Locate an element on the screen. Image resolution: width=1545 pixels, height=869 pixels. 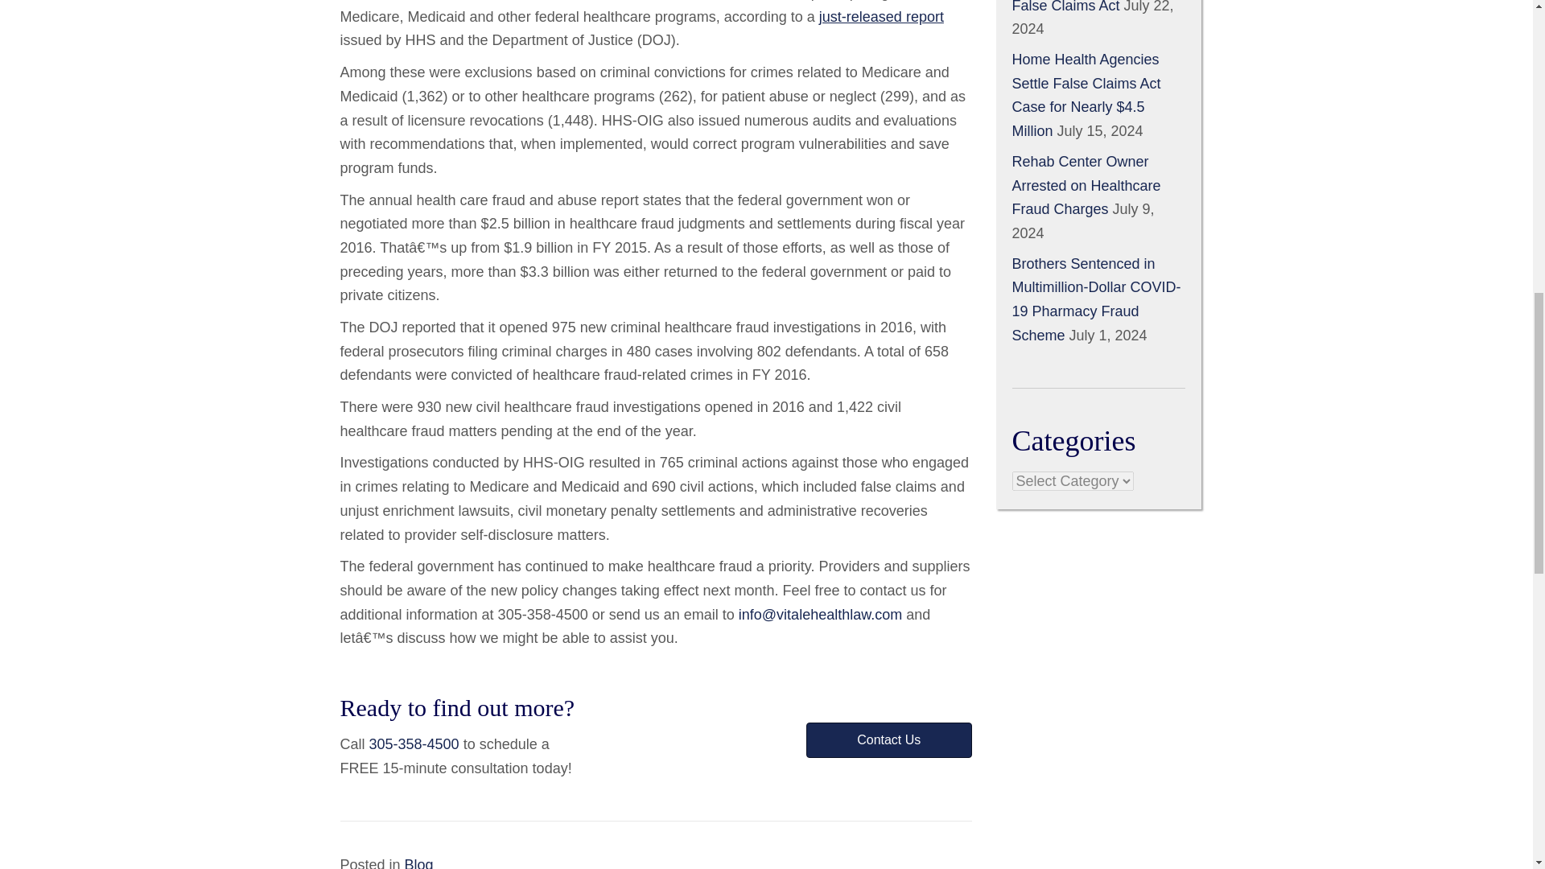
Contact Us is located at coordinates (888, 739).